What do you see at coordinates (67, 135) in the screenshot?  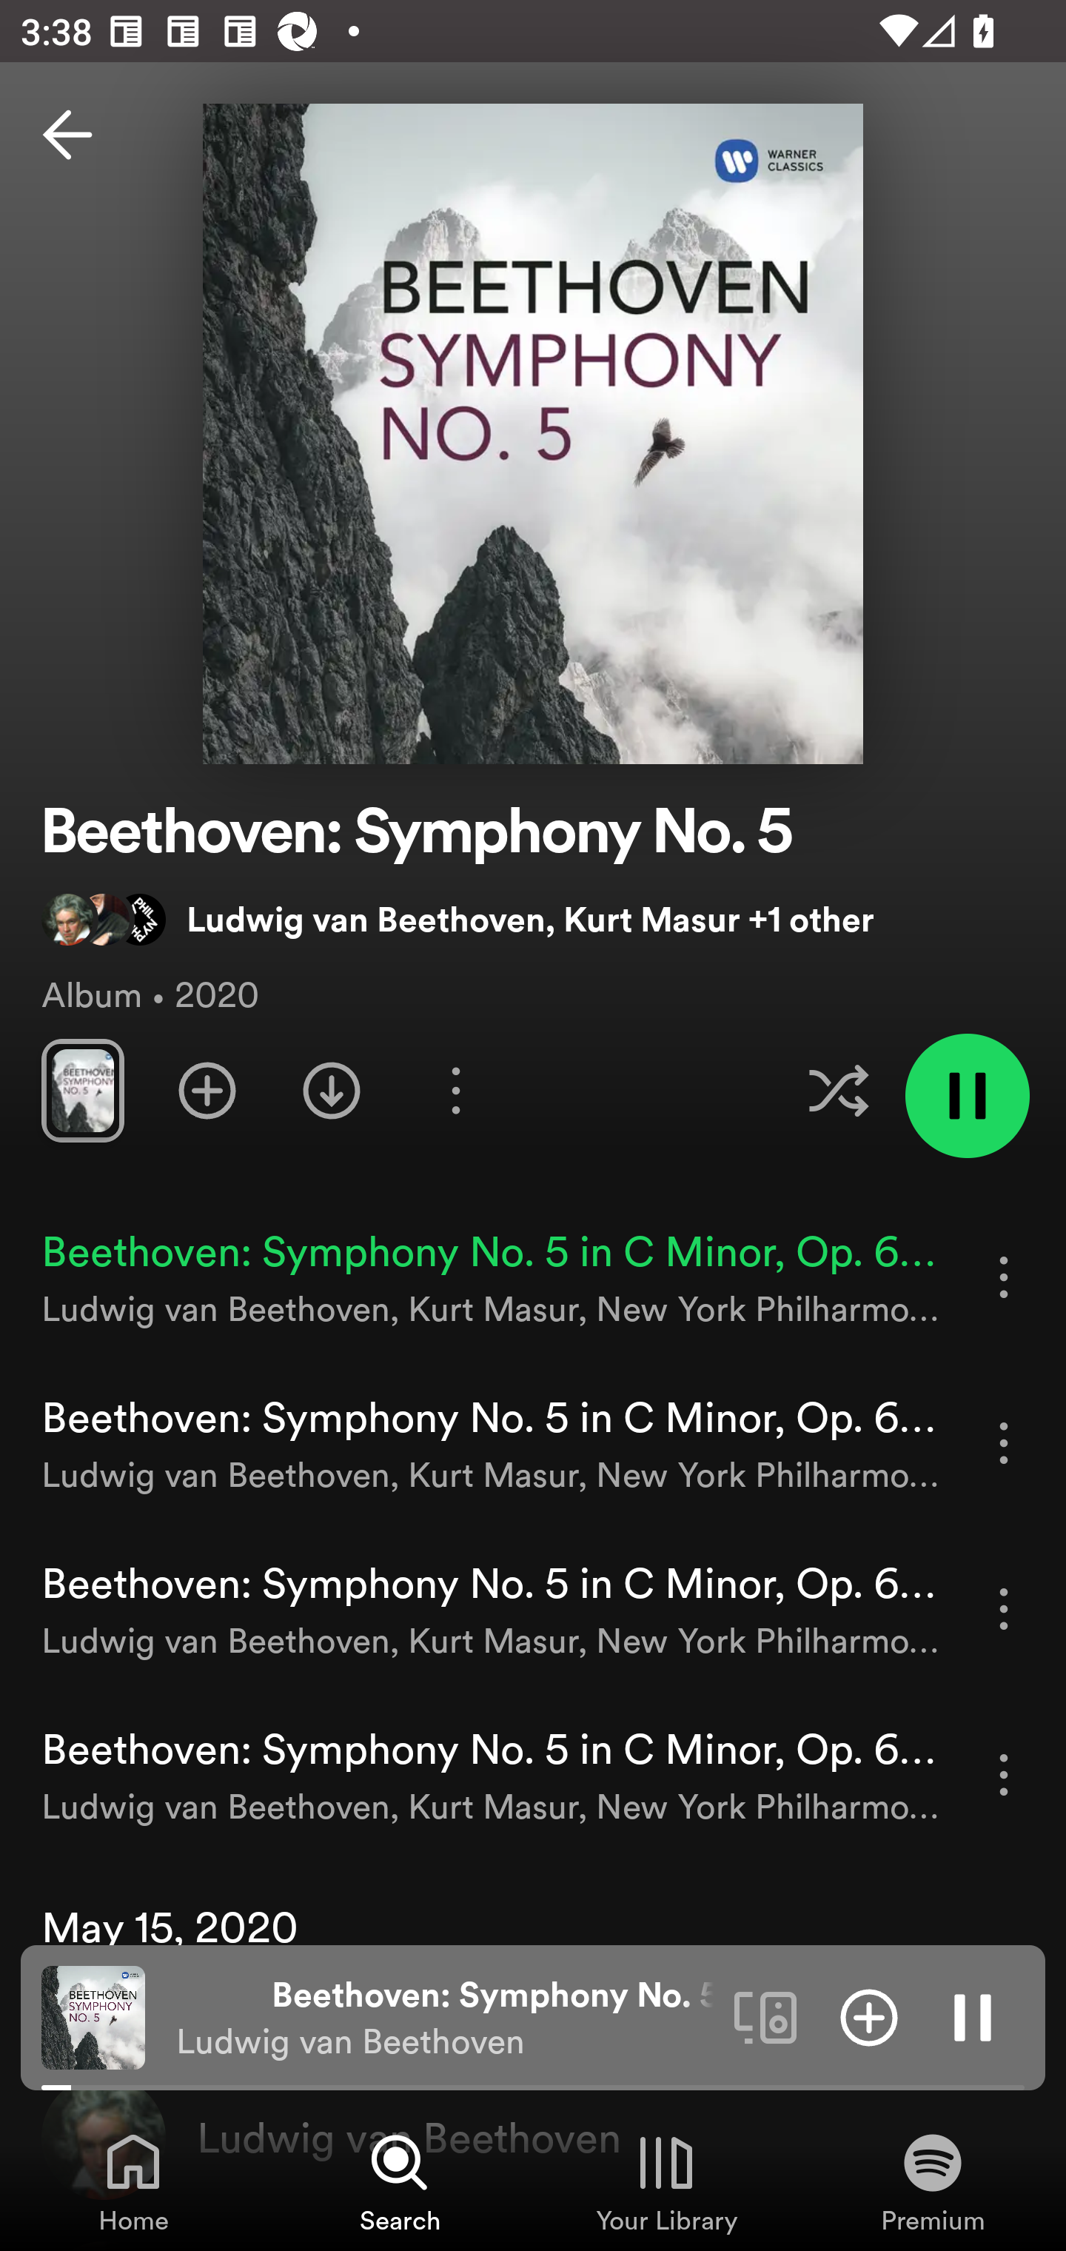 I see `Back` at bounding box center [67, 135].